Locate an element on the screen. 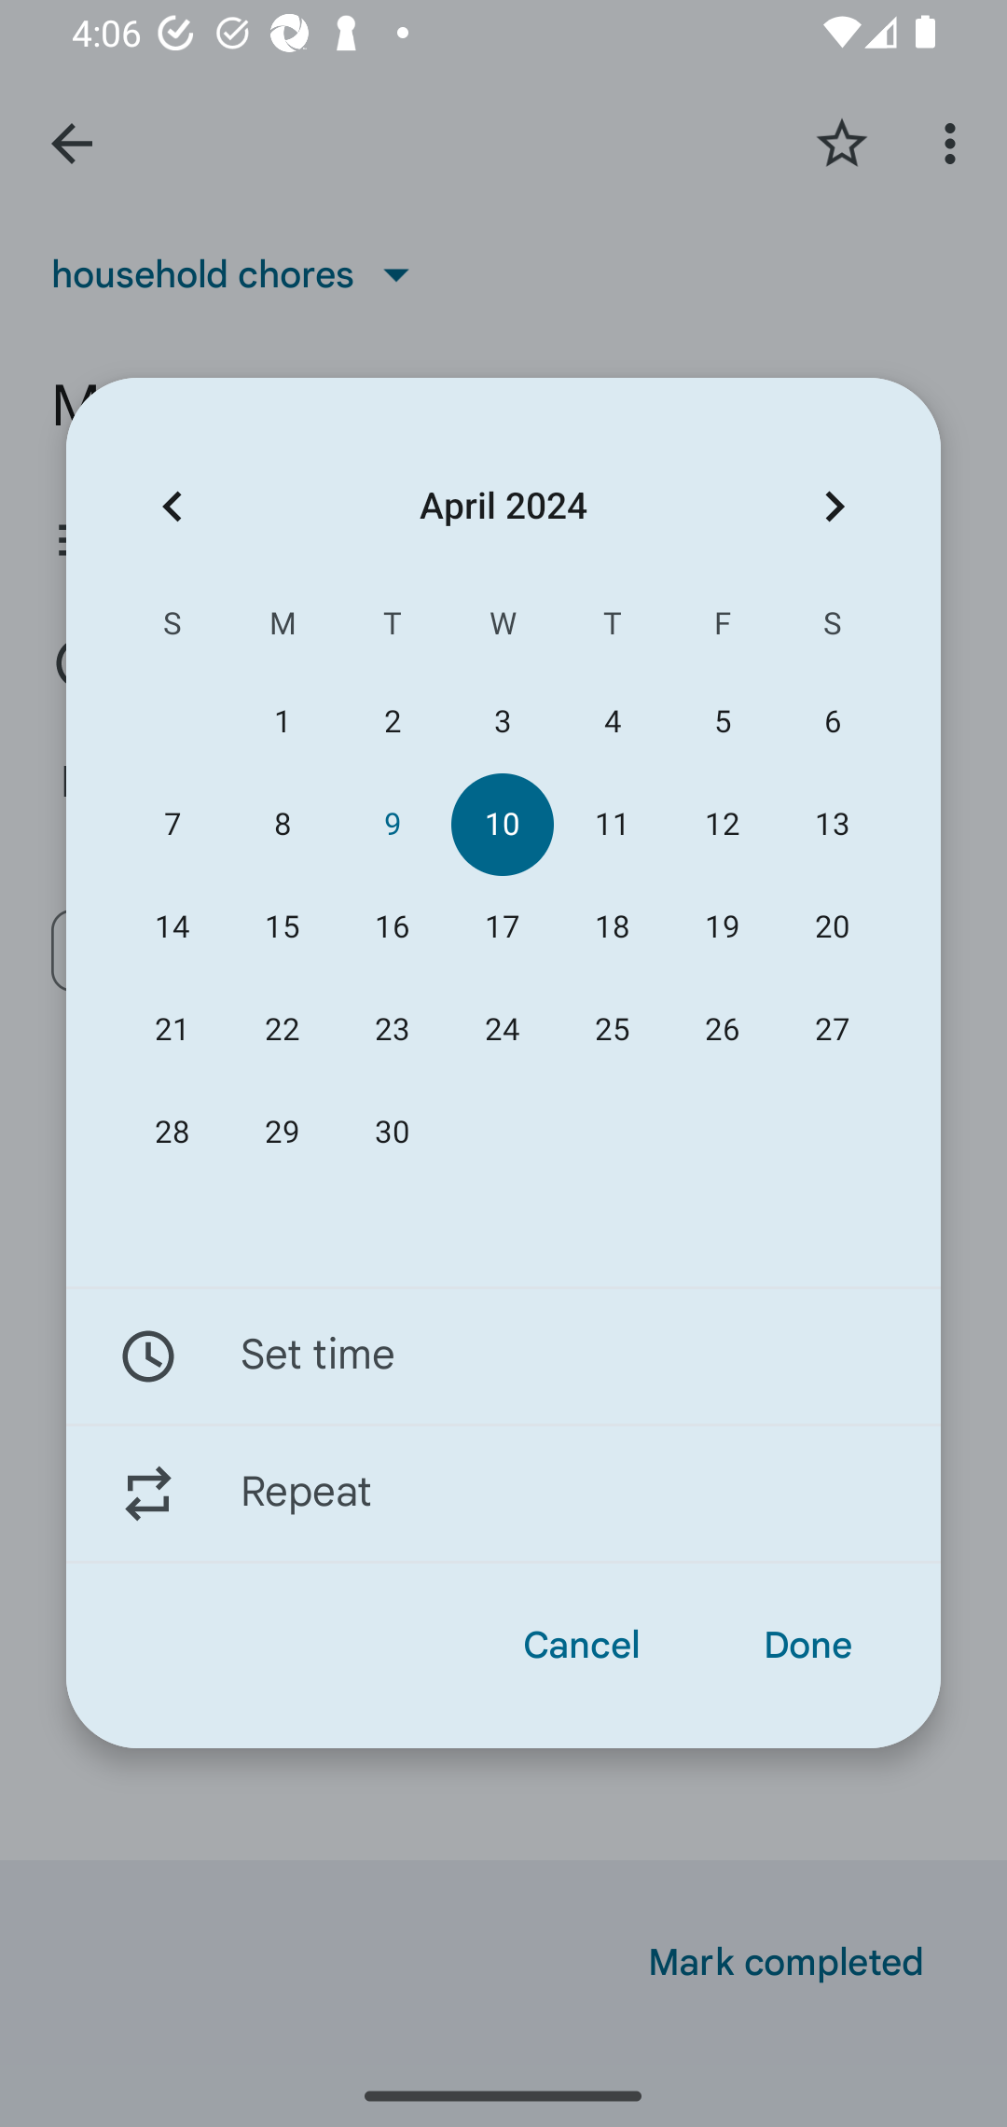 The width and height of the screenshot is (1007, 2127). 15 15 April 2024 is located at coordinates (282, 927).